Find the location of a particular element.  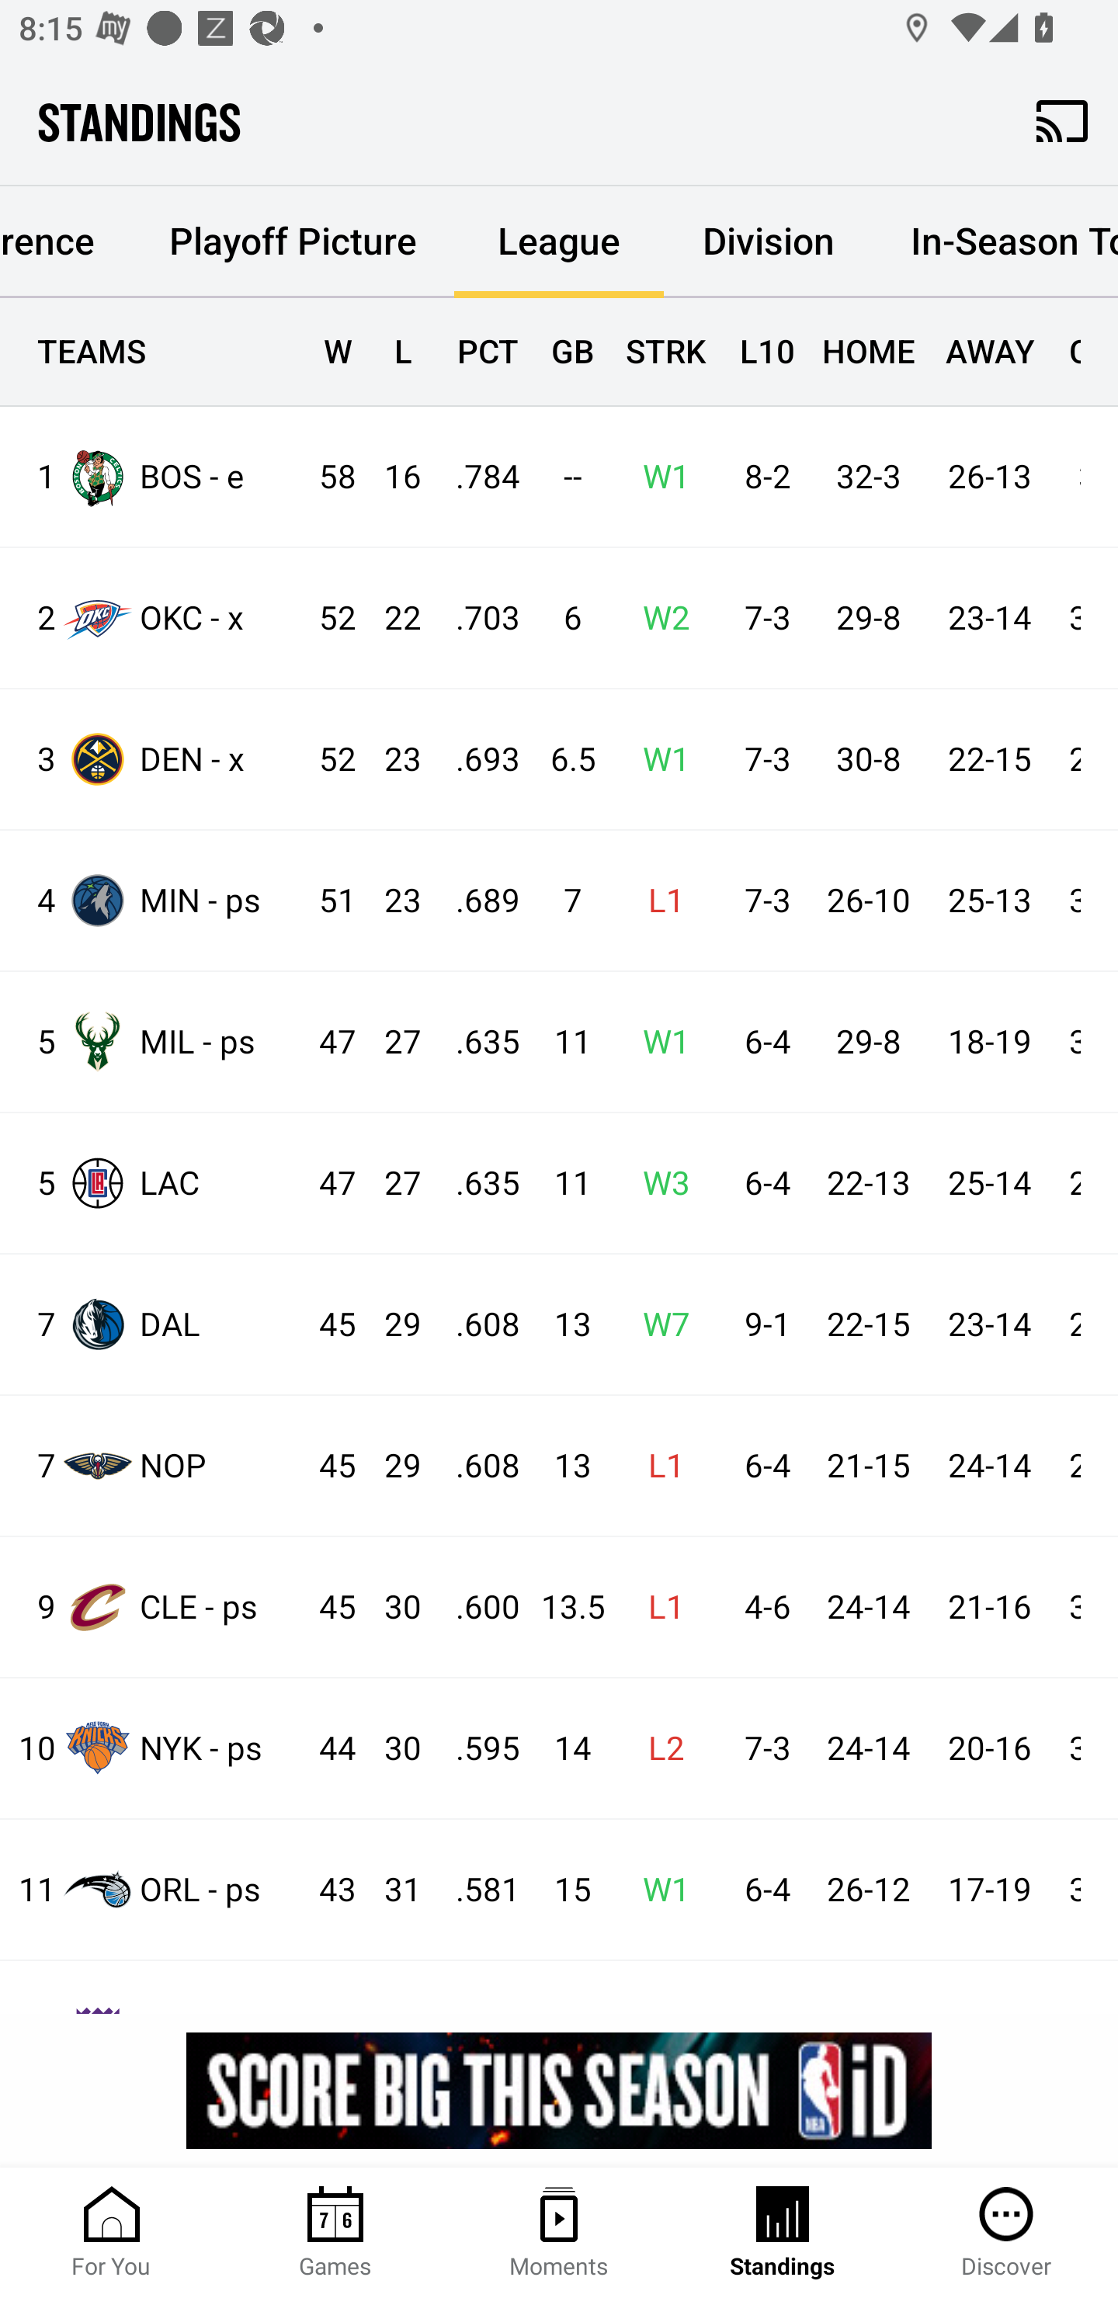

14 is located at coordinates (561, 1748).